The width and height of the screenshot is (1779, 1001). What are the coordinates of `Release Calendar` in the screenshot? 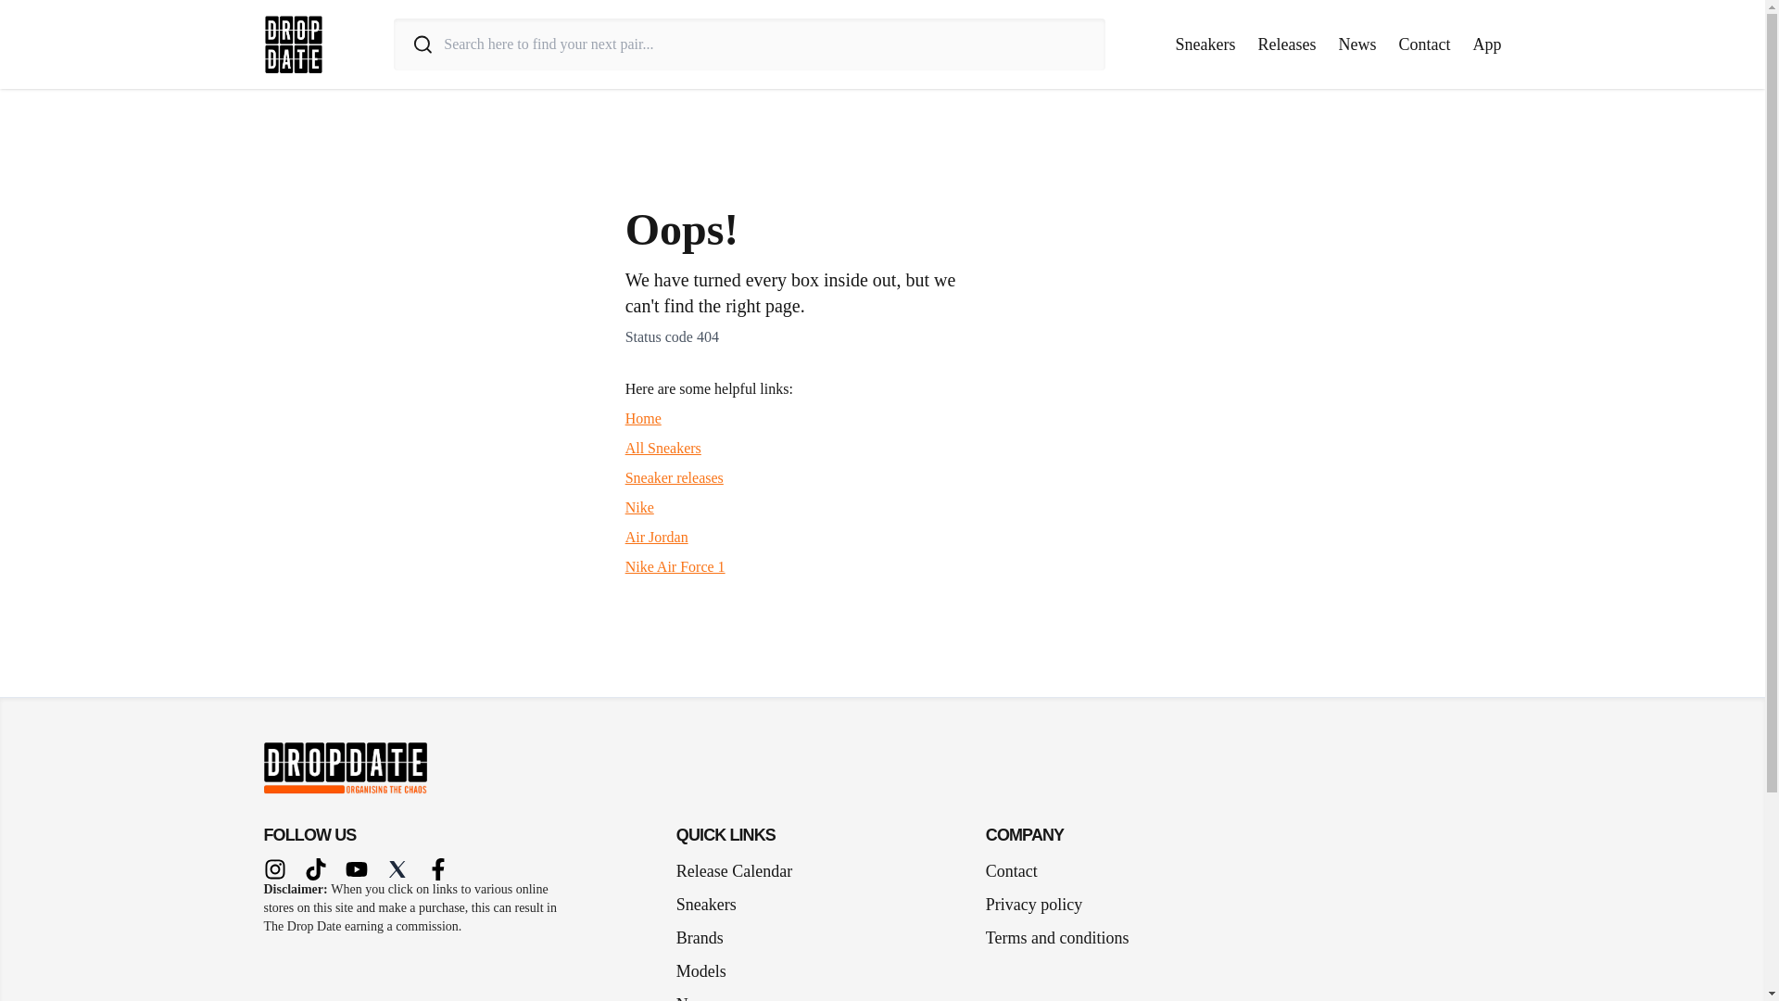 It's located at (734, 870).